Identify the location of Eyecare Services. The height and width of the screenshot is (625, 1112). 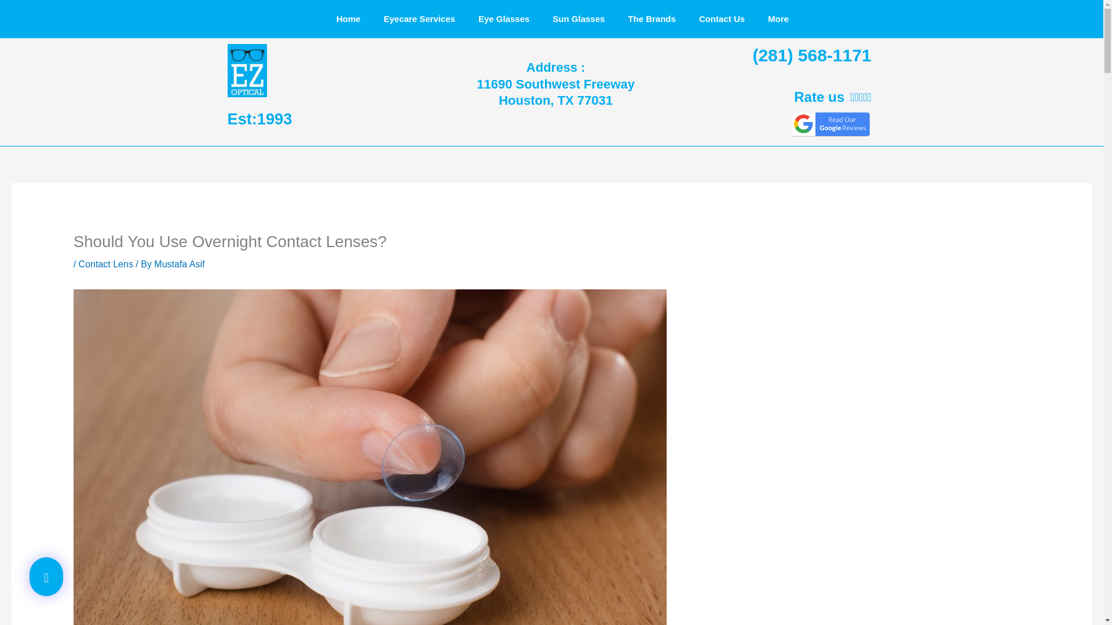
(418, 19).